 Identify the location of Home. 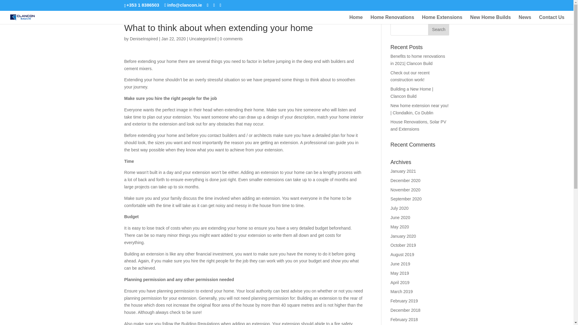
(356, 19).